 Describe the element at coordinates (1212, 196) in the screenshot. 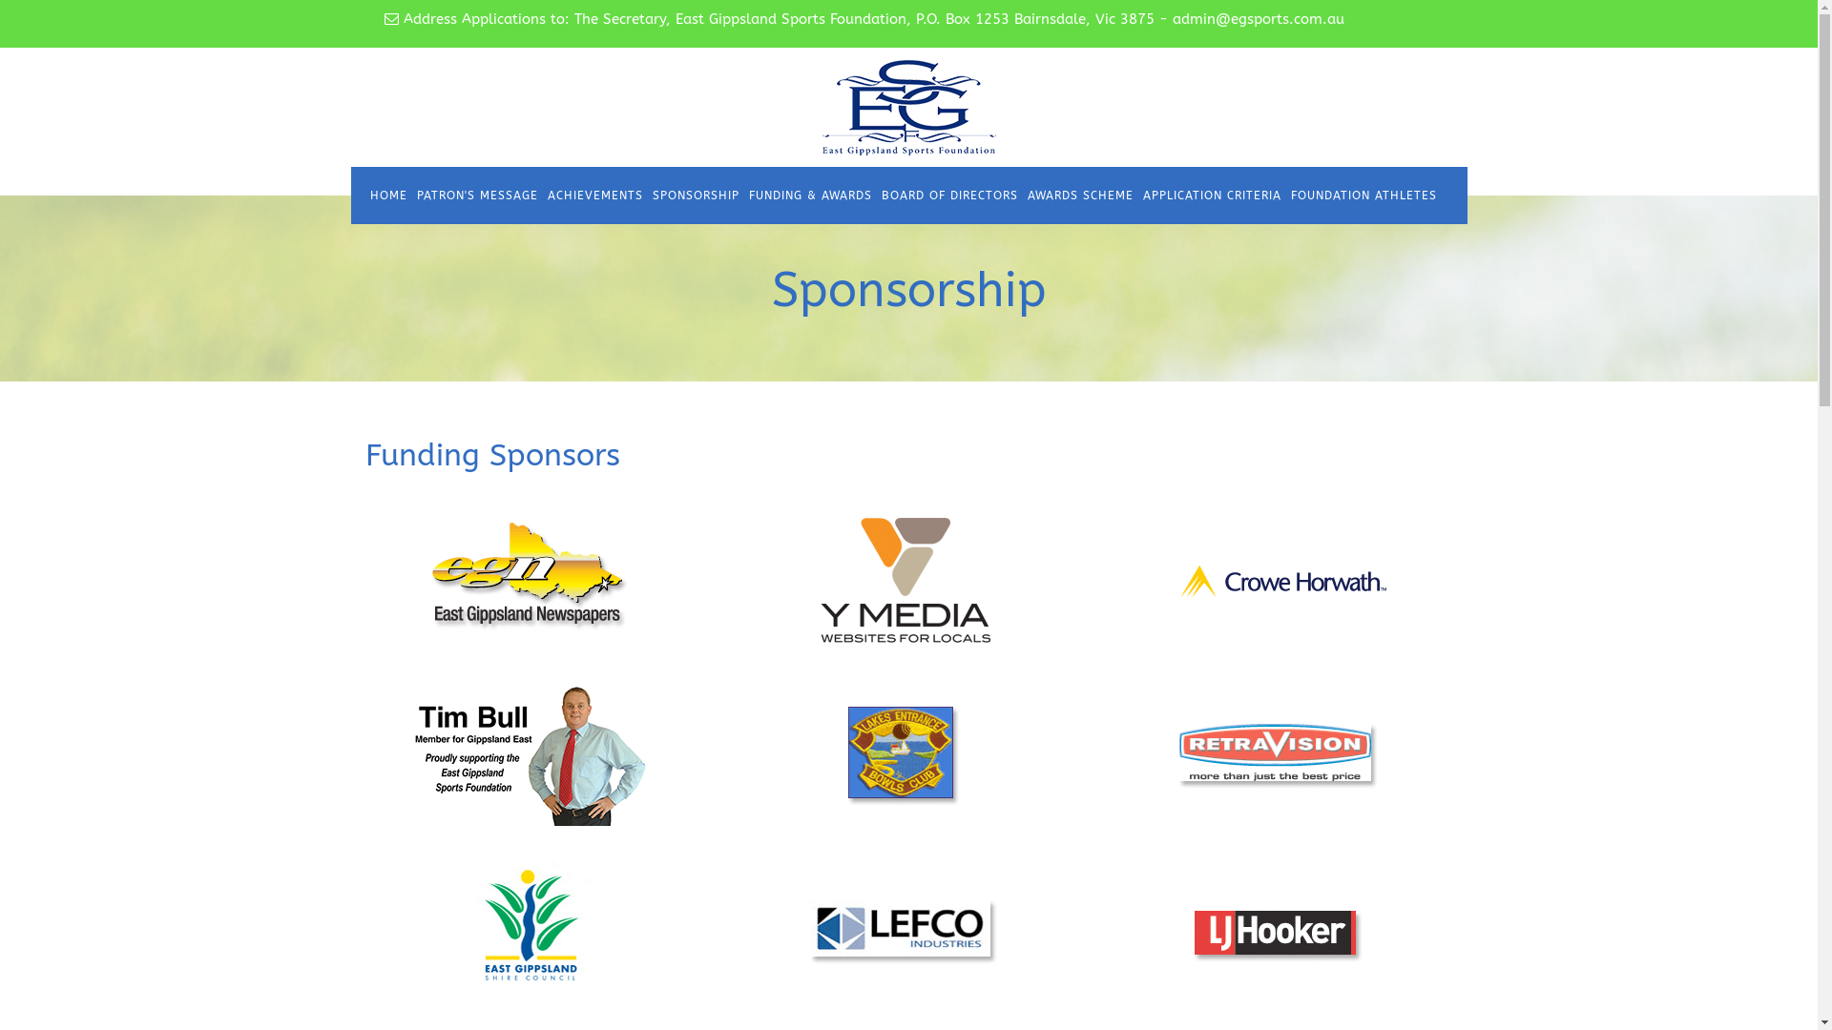

I see `APPLICATION CRITERIA` at that location.